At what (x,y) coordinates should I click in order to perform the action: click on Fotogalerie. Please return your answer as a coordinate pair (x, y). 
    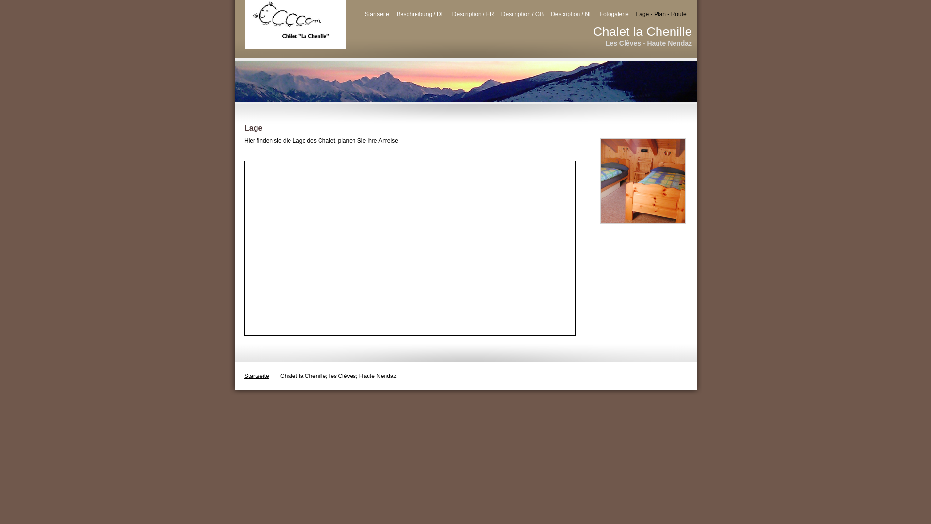
    Looking at the image, I should click on (614, 14).